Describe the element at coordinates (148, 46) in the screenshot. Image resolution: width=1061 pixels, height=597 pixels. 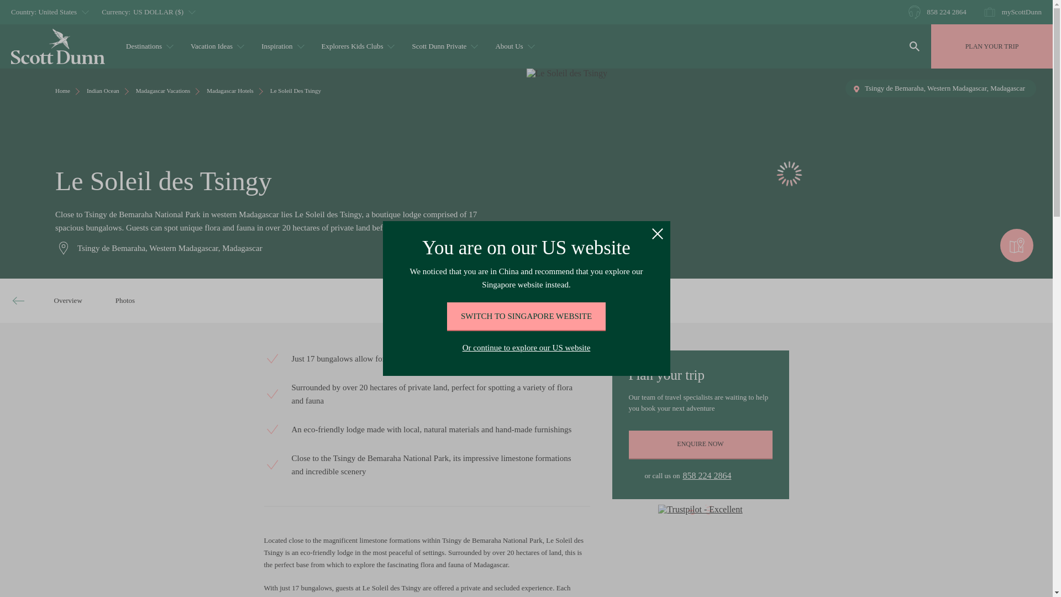
I see `Destinations` at that location.